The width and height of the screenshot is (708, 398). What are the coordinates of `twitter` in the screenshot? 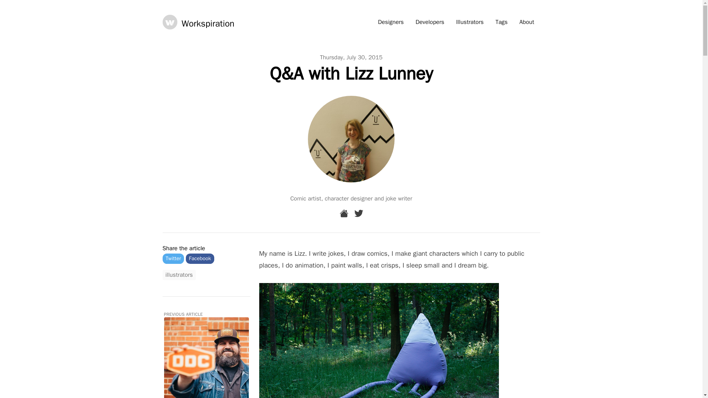 It's located at (358, 213).